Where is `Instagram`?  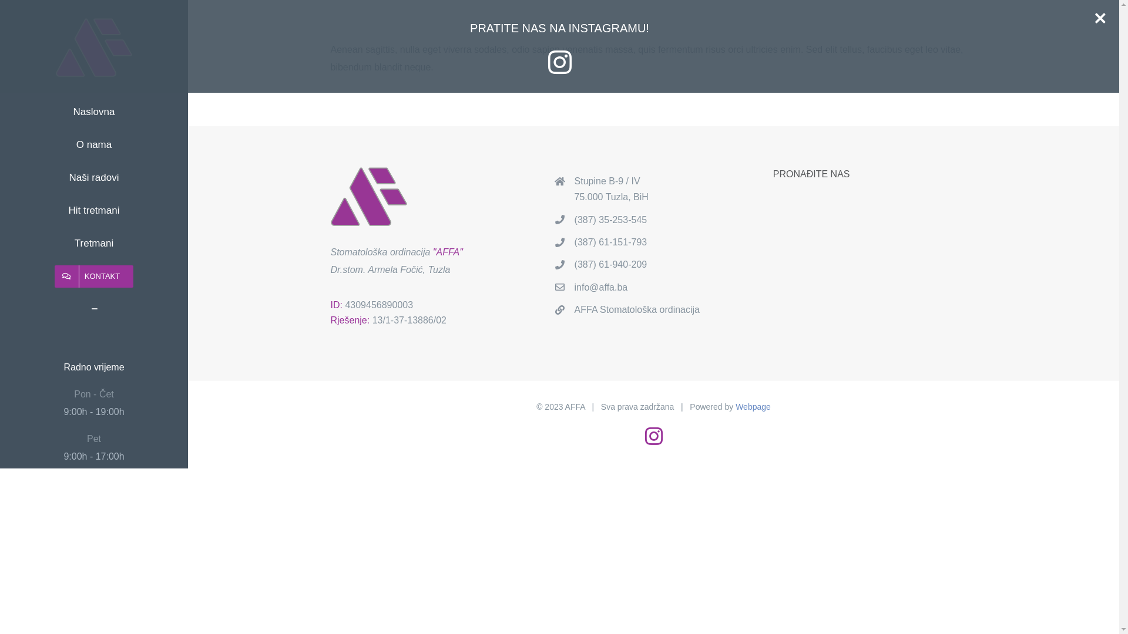 Instagram is located at coordinates (654, 436).